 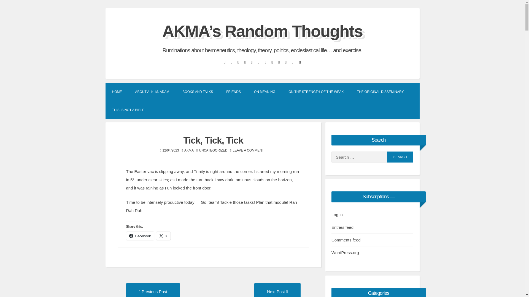 I want to click on LEAVE A COMMENT, so click(x=248, y=150).